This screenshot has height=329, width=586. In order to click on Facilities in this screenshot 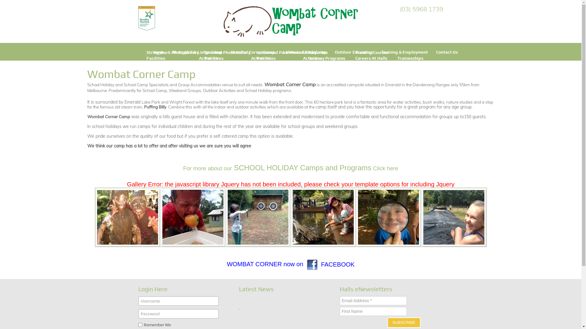, I will do `click(214, 58)`.